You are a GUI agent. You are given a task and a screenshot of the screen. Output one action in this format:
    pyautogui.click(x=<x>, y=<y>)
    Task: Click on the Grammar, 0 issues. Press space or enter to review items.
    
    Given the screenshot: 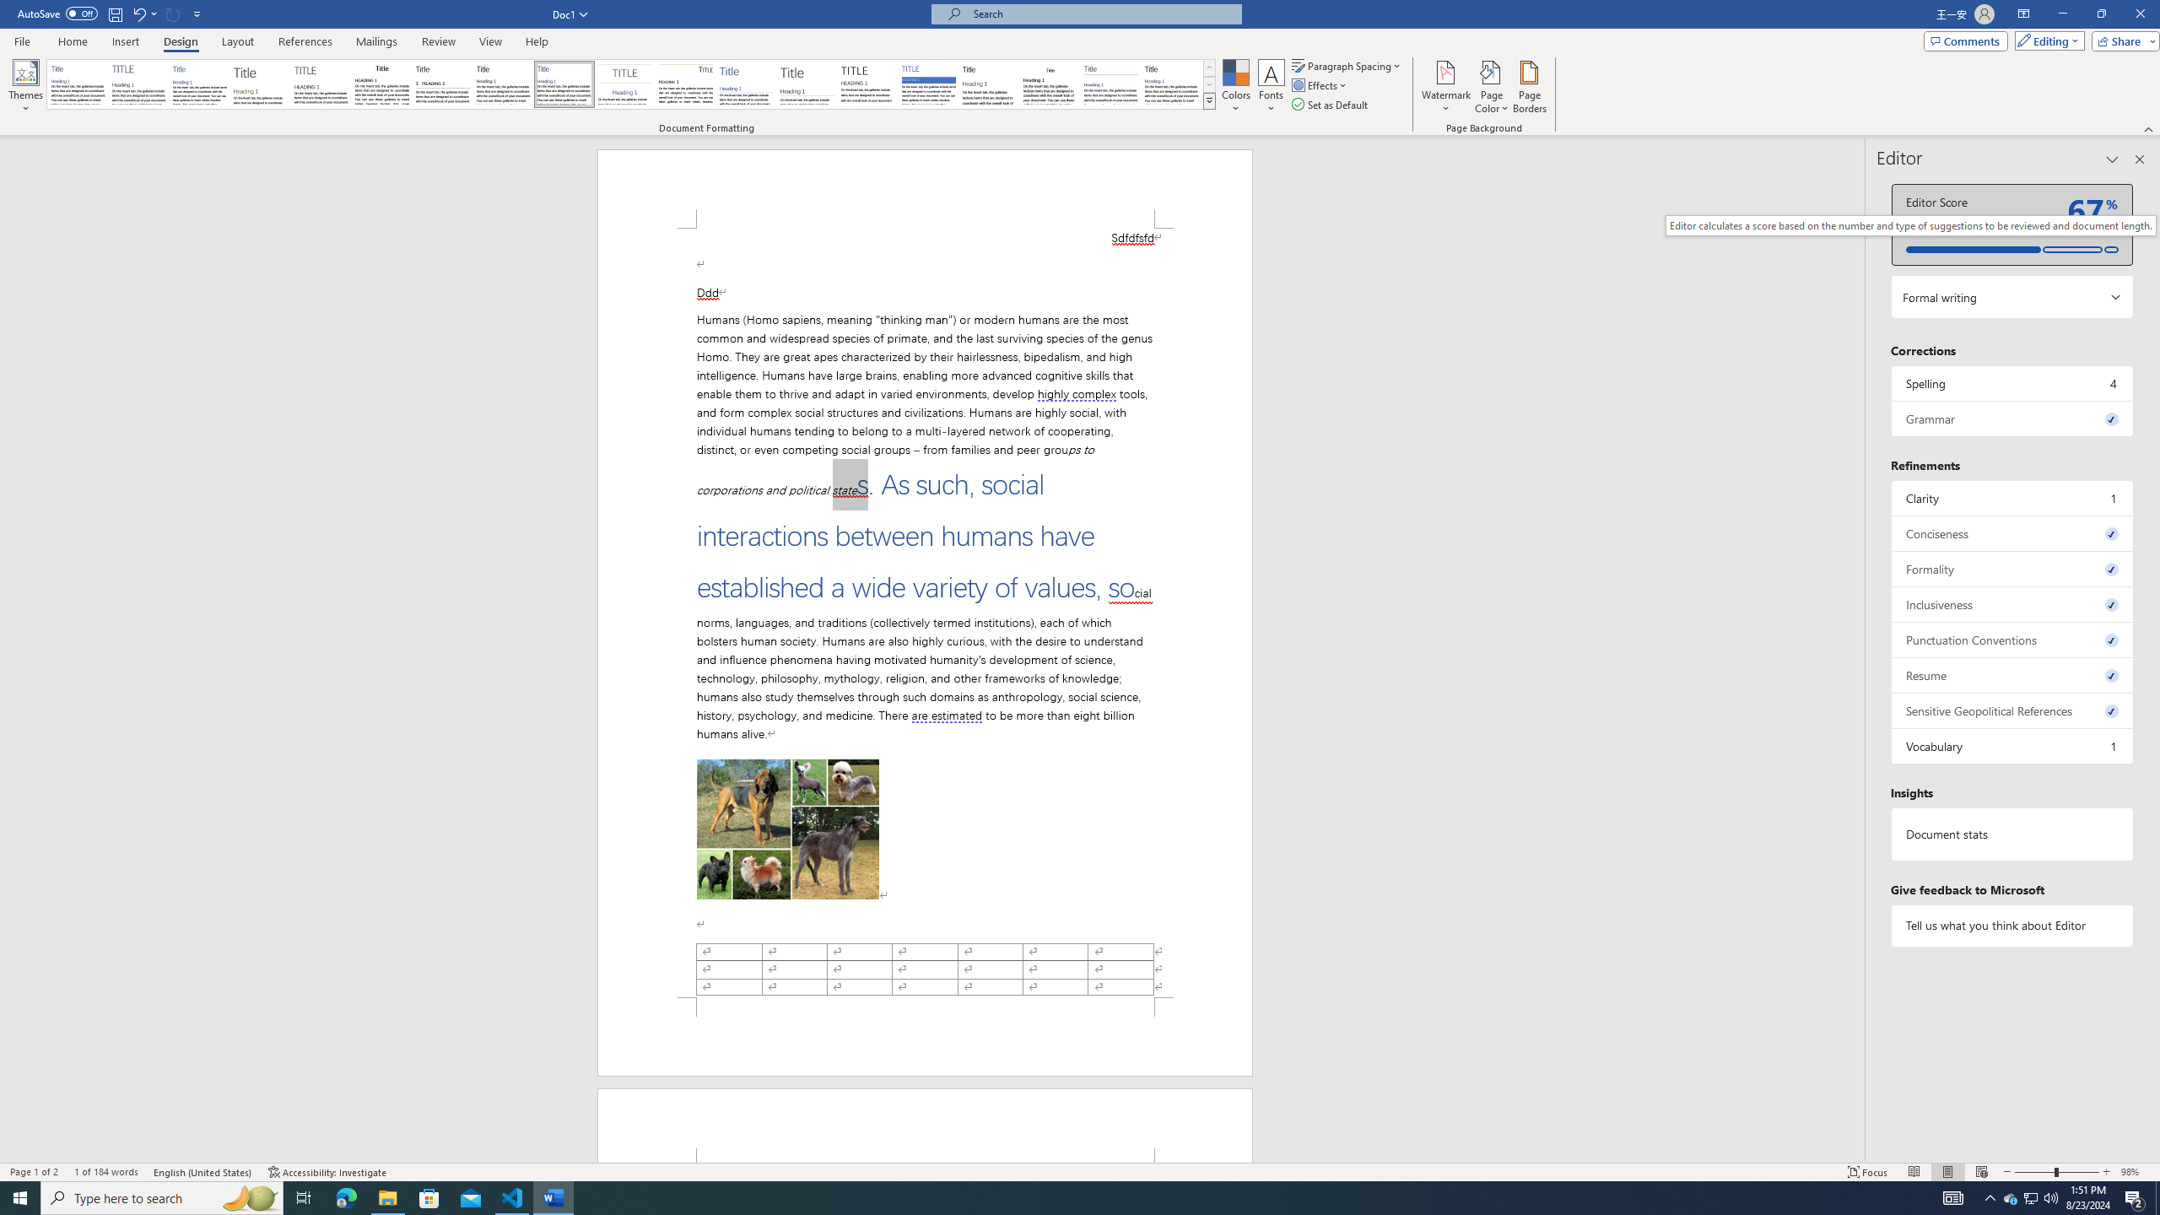 What is the action you would take?
    pyautogui.click(x=2013, y=418)
    